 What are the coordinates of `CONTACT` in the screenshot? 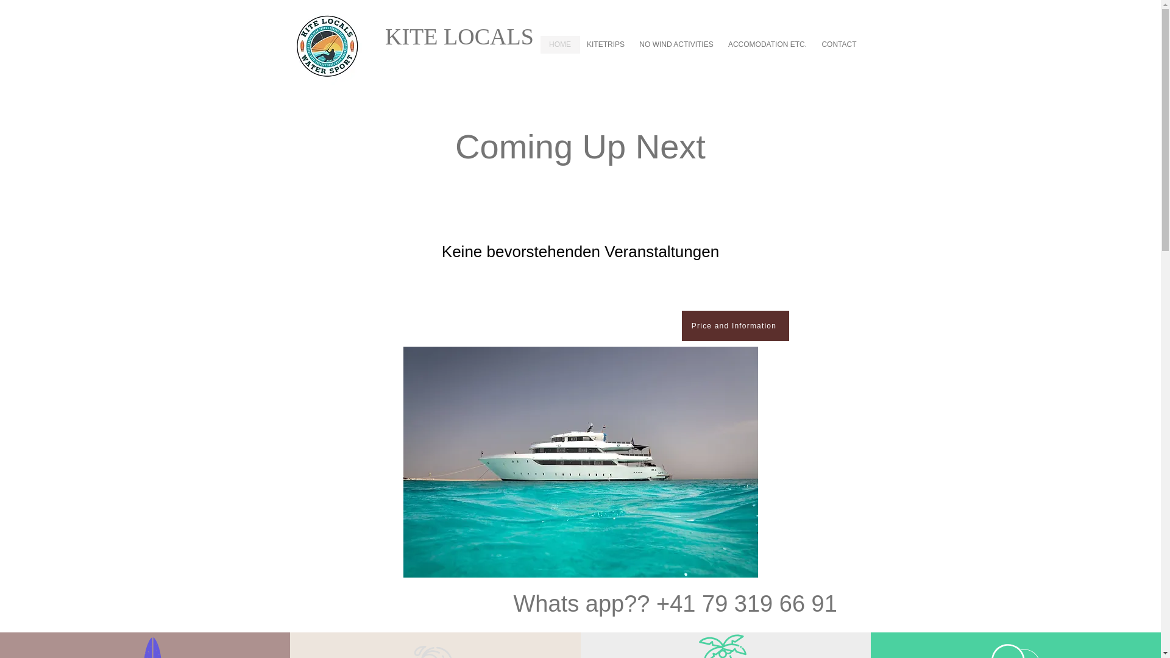 It's located at (839, 44).